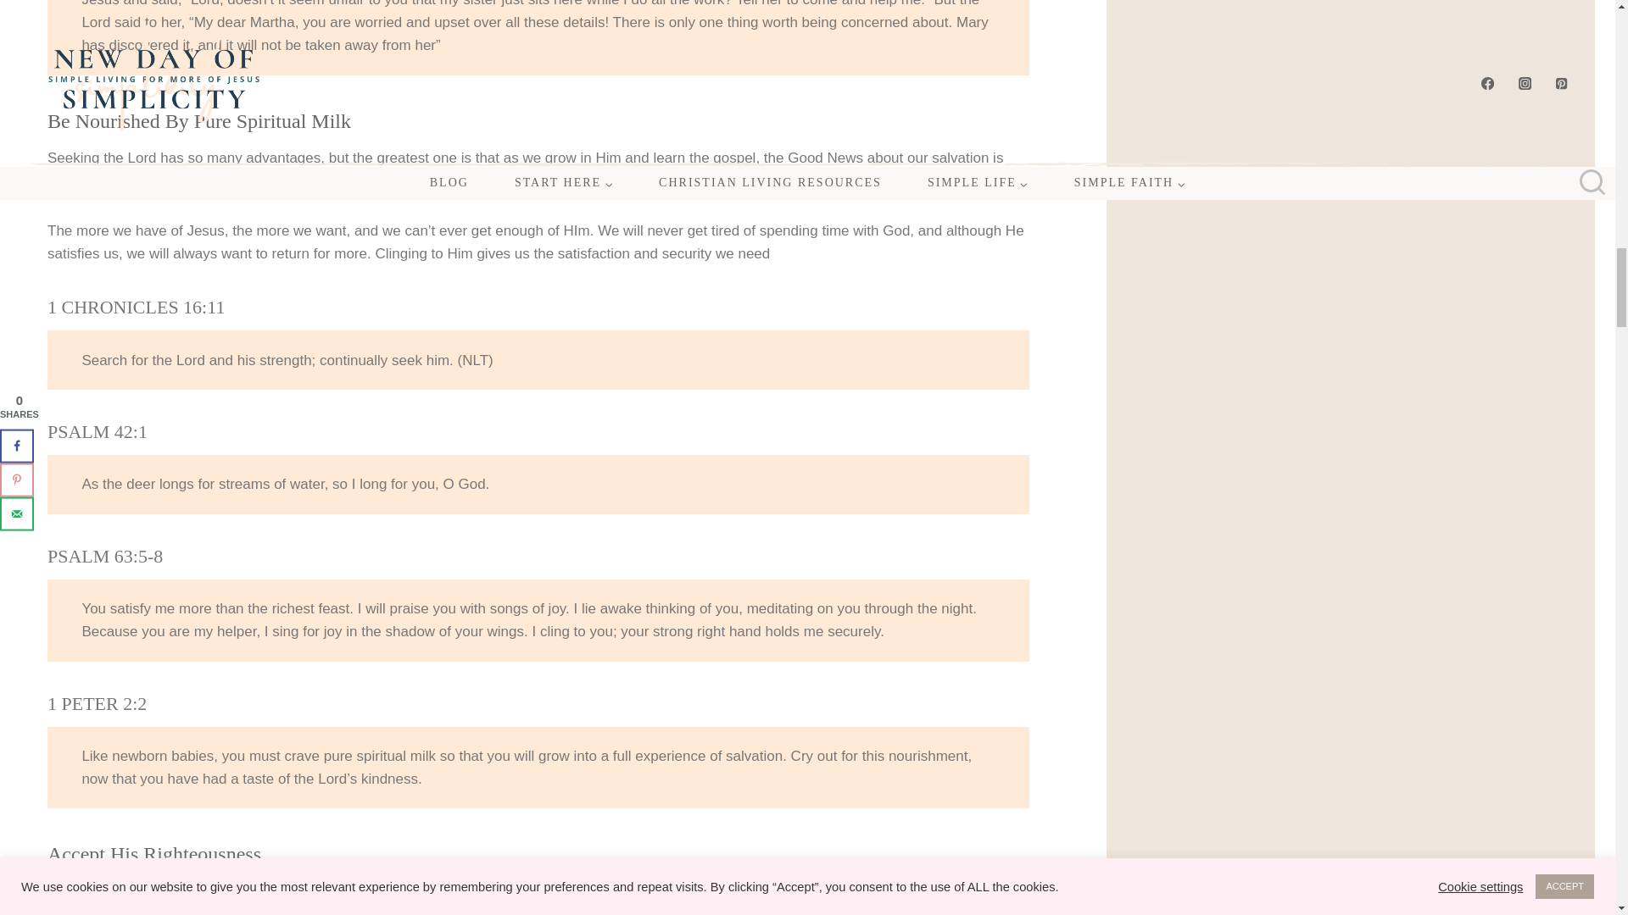 The width and height of the screenshot is (1628, 915). Describe the element at coordinates (136, 307) in the screenshot. I see `1 CHRONICLES 16:11` at that location.